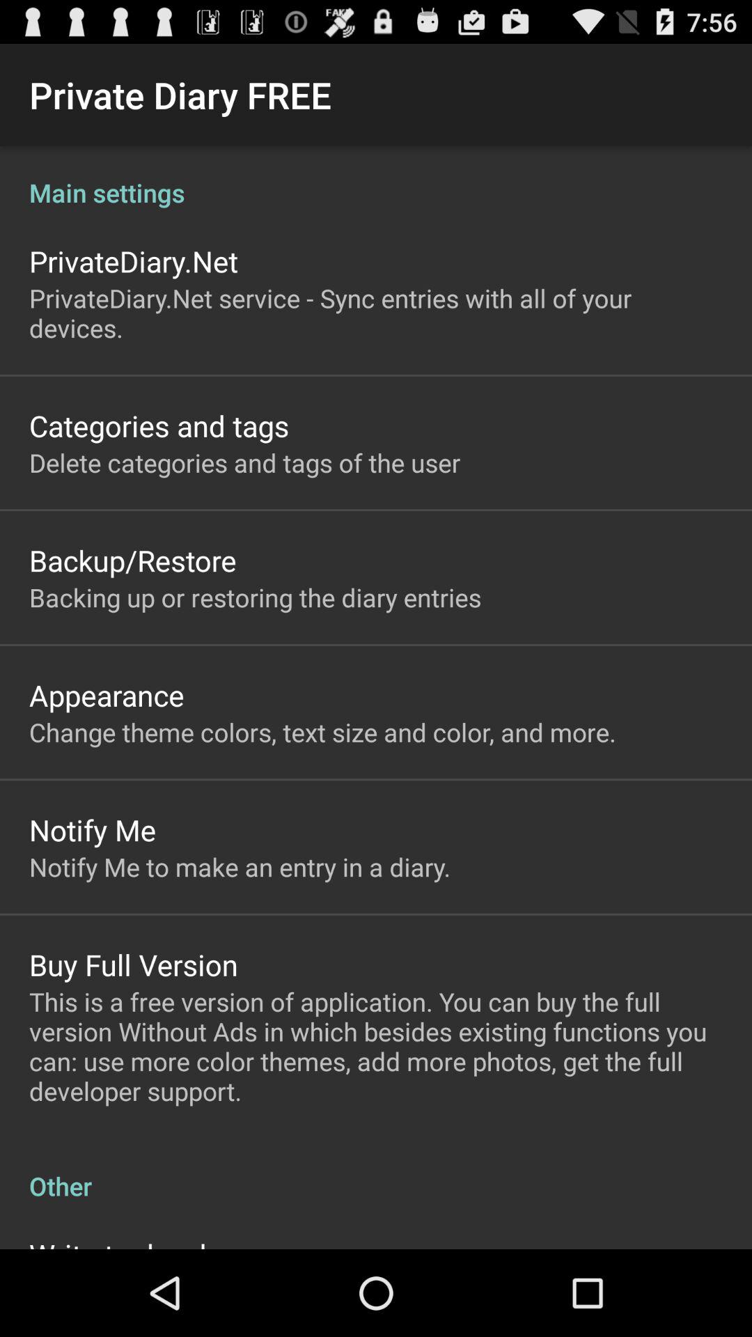 This screenshot has height=1337, width=752. What do you see at coordinates (107, 695) in the screenshot?
I see `jump to the appearance icon` at bounding box center [107, 695].